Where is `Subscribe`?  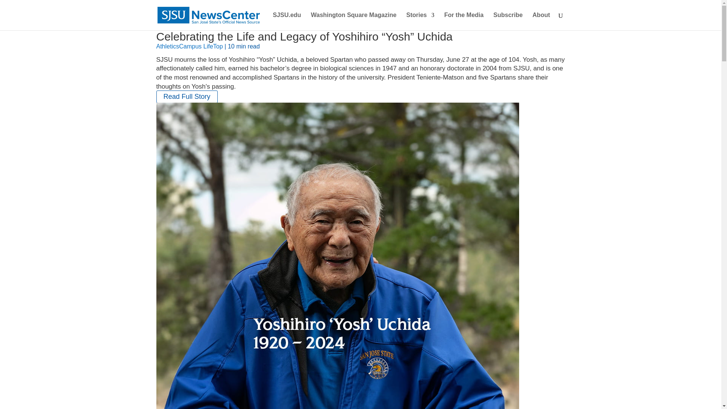 Subscribe is located at coordinates (508, 21).